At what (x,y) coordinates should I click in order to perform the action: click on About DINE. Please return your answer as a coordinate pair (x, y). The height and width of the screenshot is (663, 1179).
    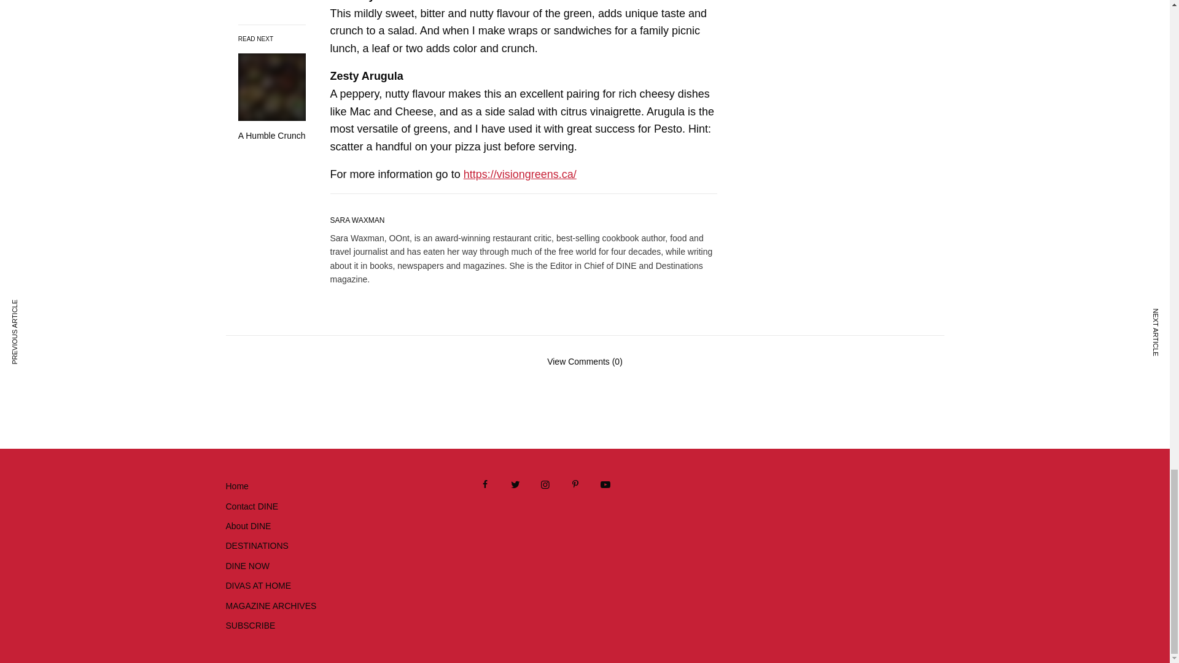
    Looking at the image, I should click on (248, 525).